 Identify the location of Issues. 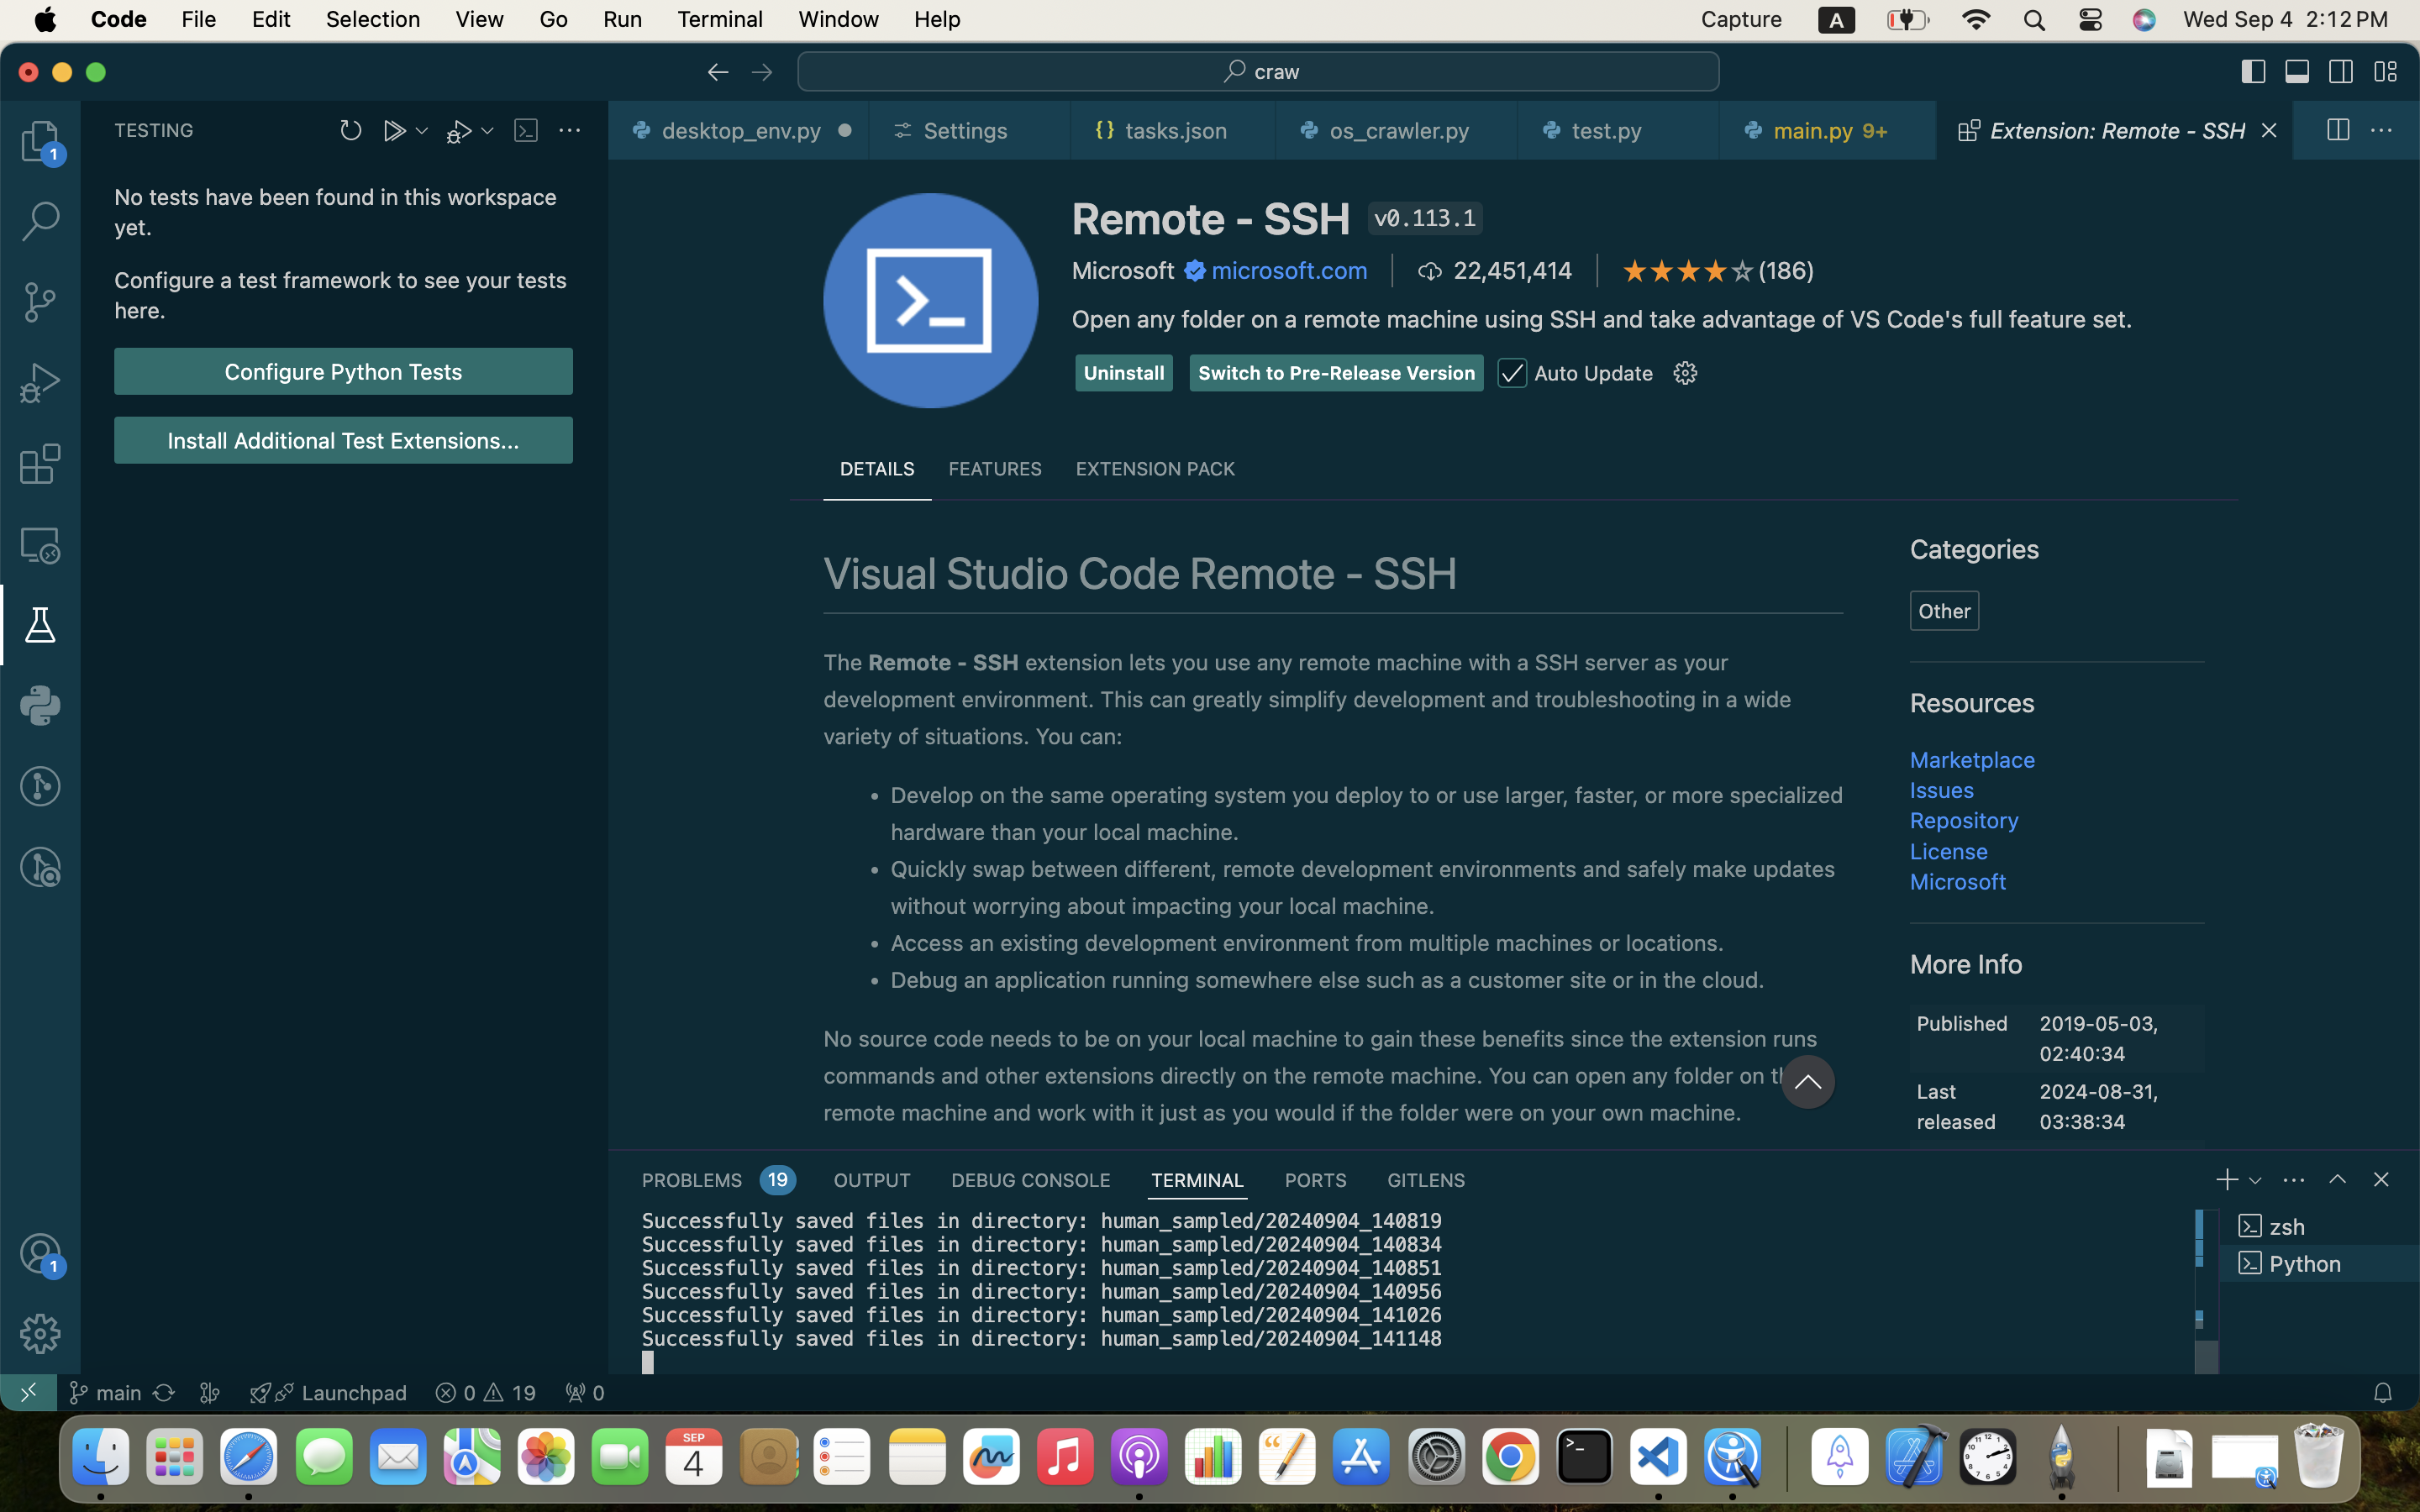
(1943, 790).